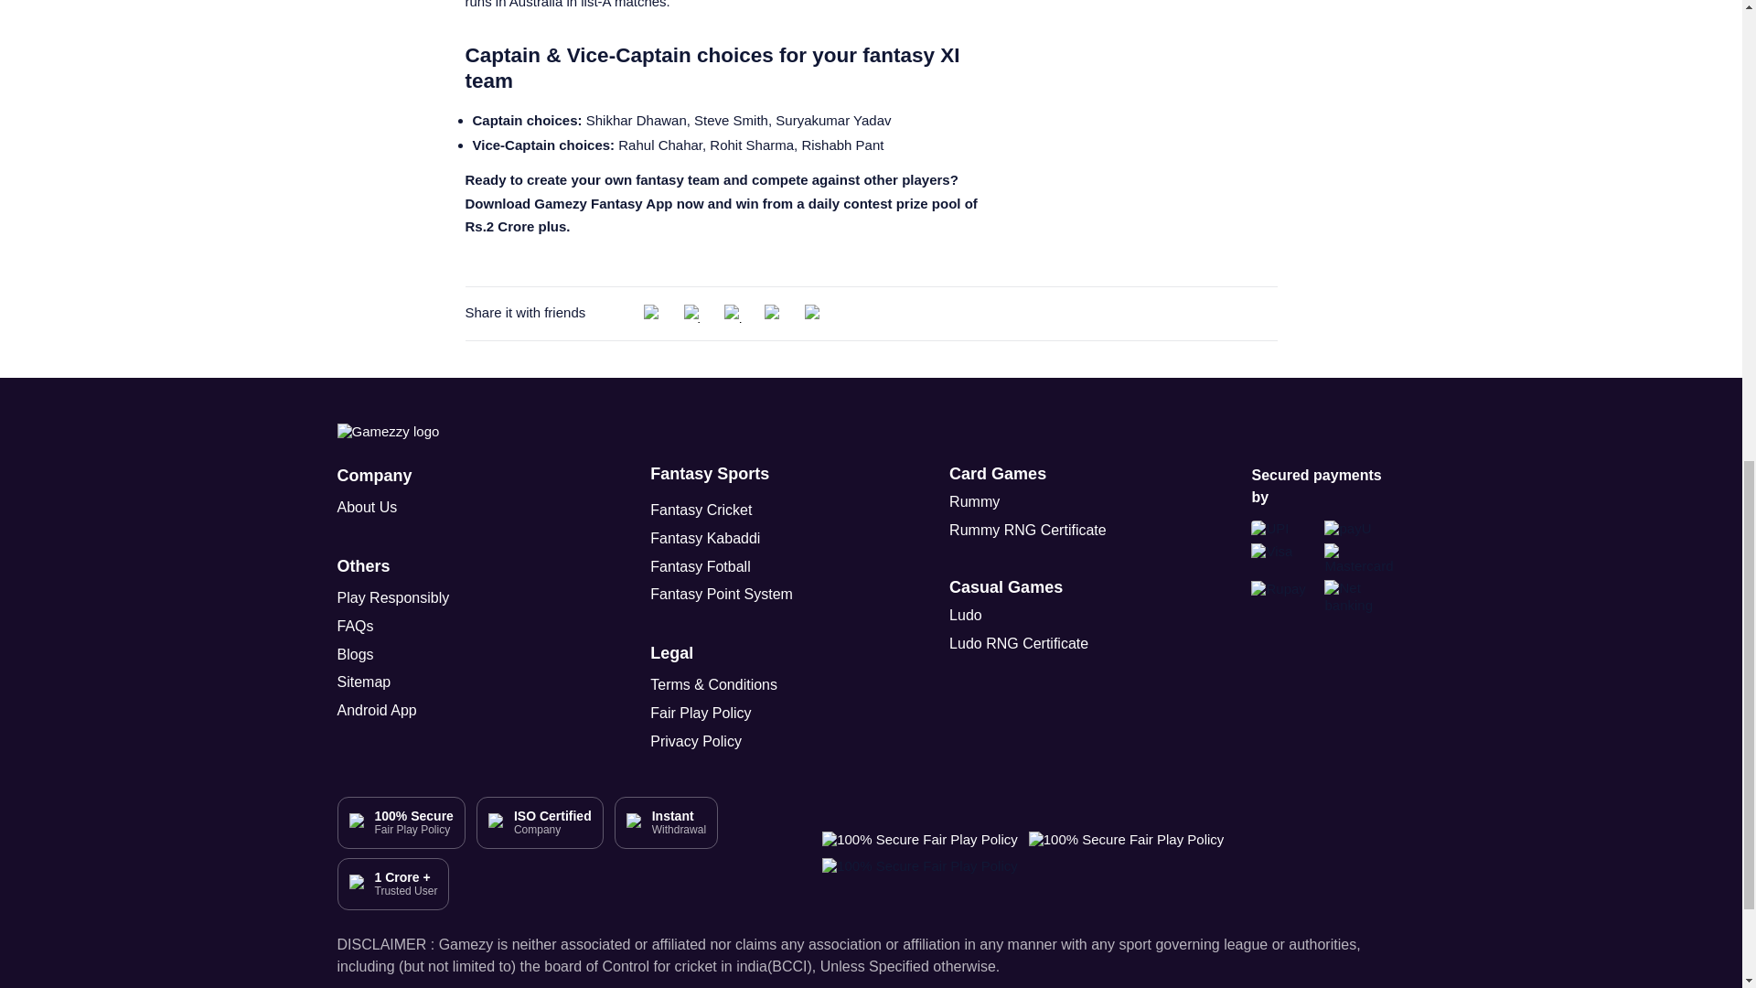 This screenshot has height=988, width=1756. I want to click on FAQ, so click(1226, 88).